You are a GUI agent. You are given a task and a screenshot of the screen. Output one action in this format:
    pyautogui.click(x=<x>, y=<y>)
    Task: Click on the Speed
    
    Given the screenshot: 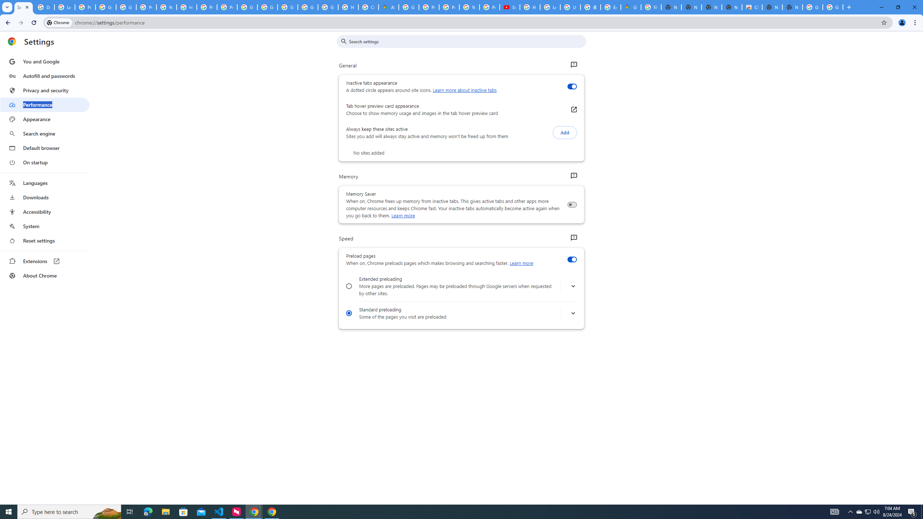 What is the action you would take?
    pyautogui.click(x=573, y=238)
    